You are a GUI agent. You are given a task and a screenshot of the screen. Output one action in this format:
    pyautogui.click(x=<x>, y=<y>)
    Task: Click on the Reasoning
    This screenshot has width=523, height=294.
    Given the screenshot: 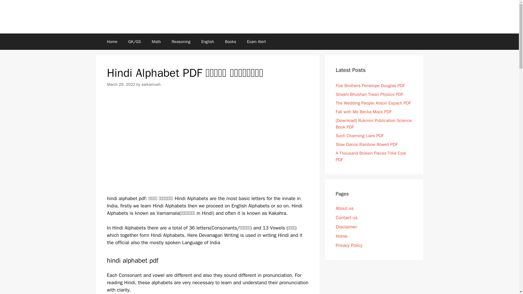 What is the action you would take?
    pyautogui.click(x=181, y=41)
    